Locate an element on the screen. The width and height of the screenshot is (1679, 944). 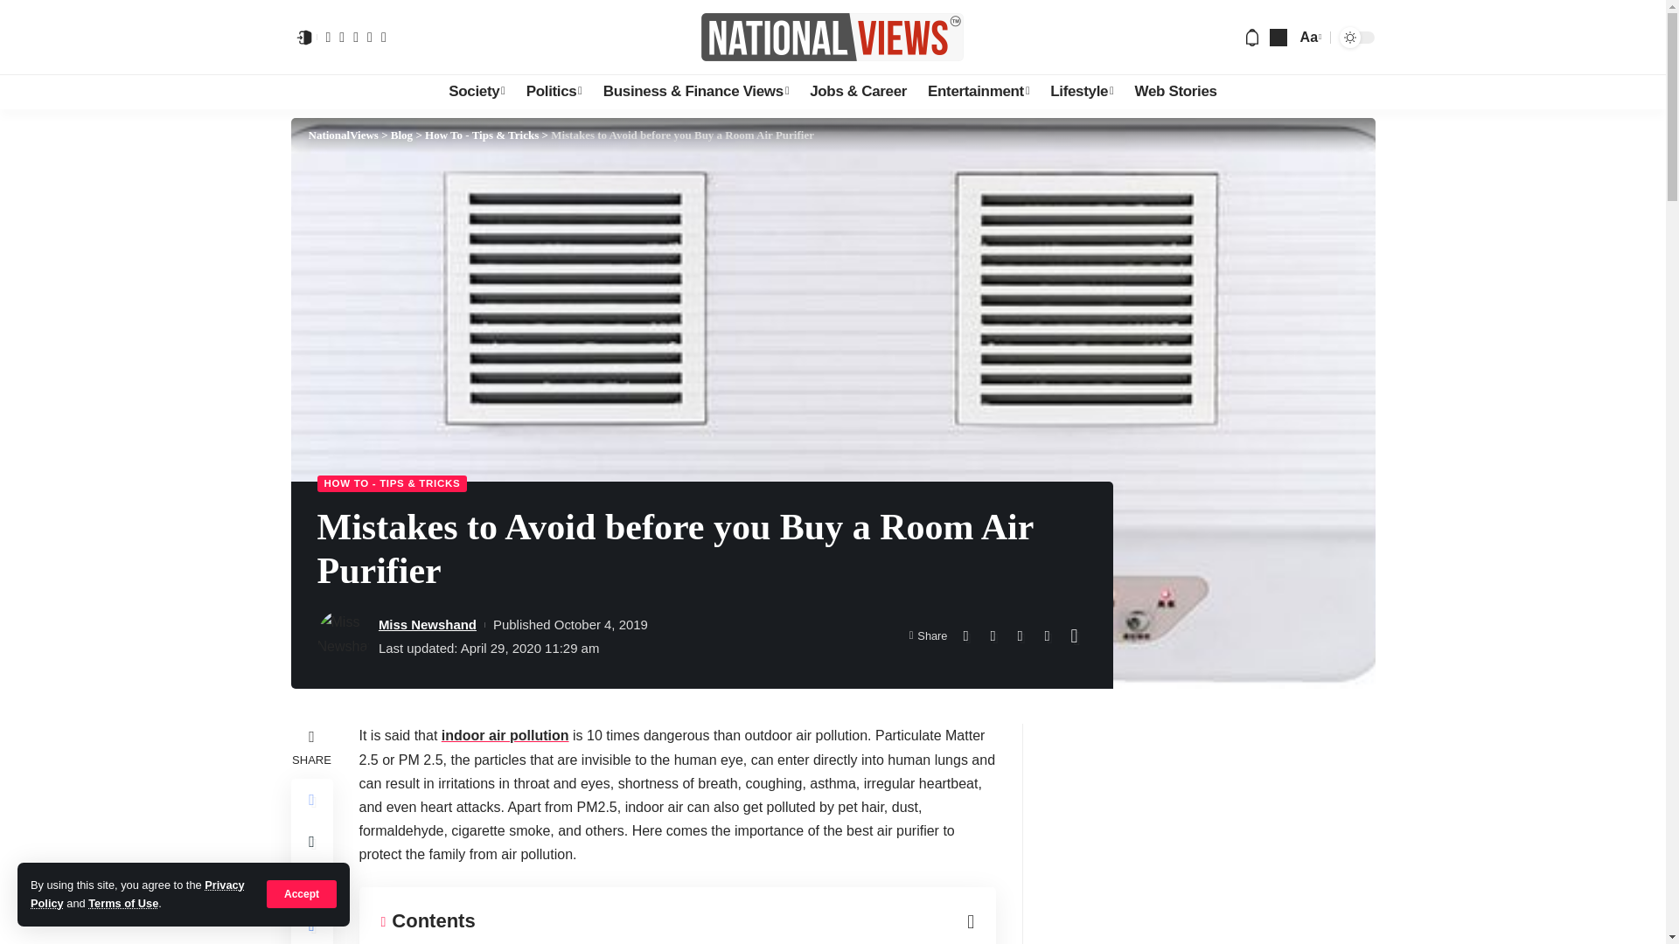
Politics is located at coordinates (554, 92).